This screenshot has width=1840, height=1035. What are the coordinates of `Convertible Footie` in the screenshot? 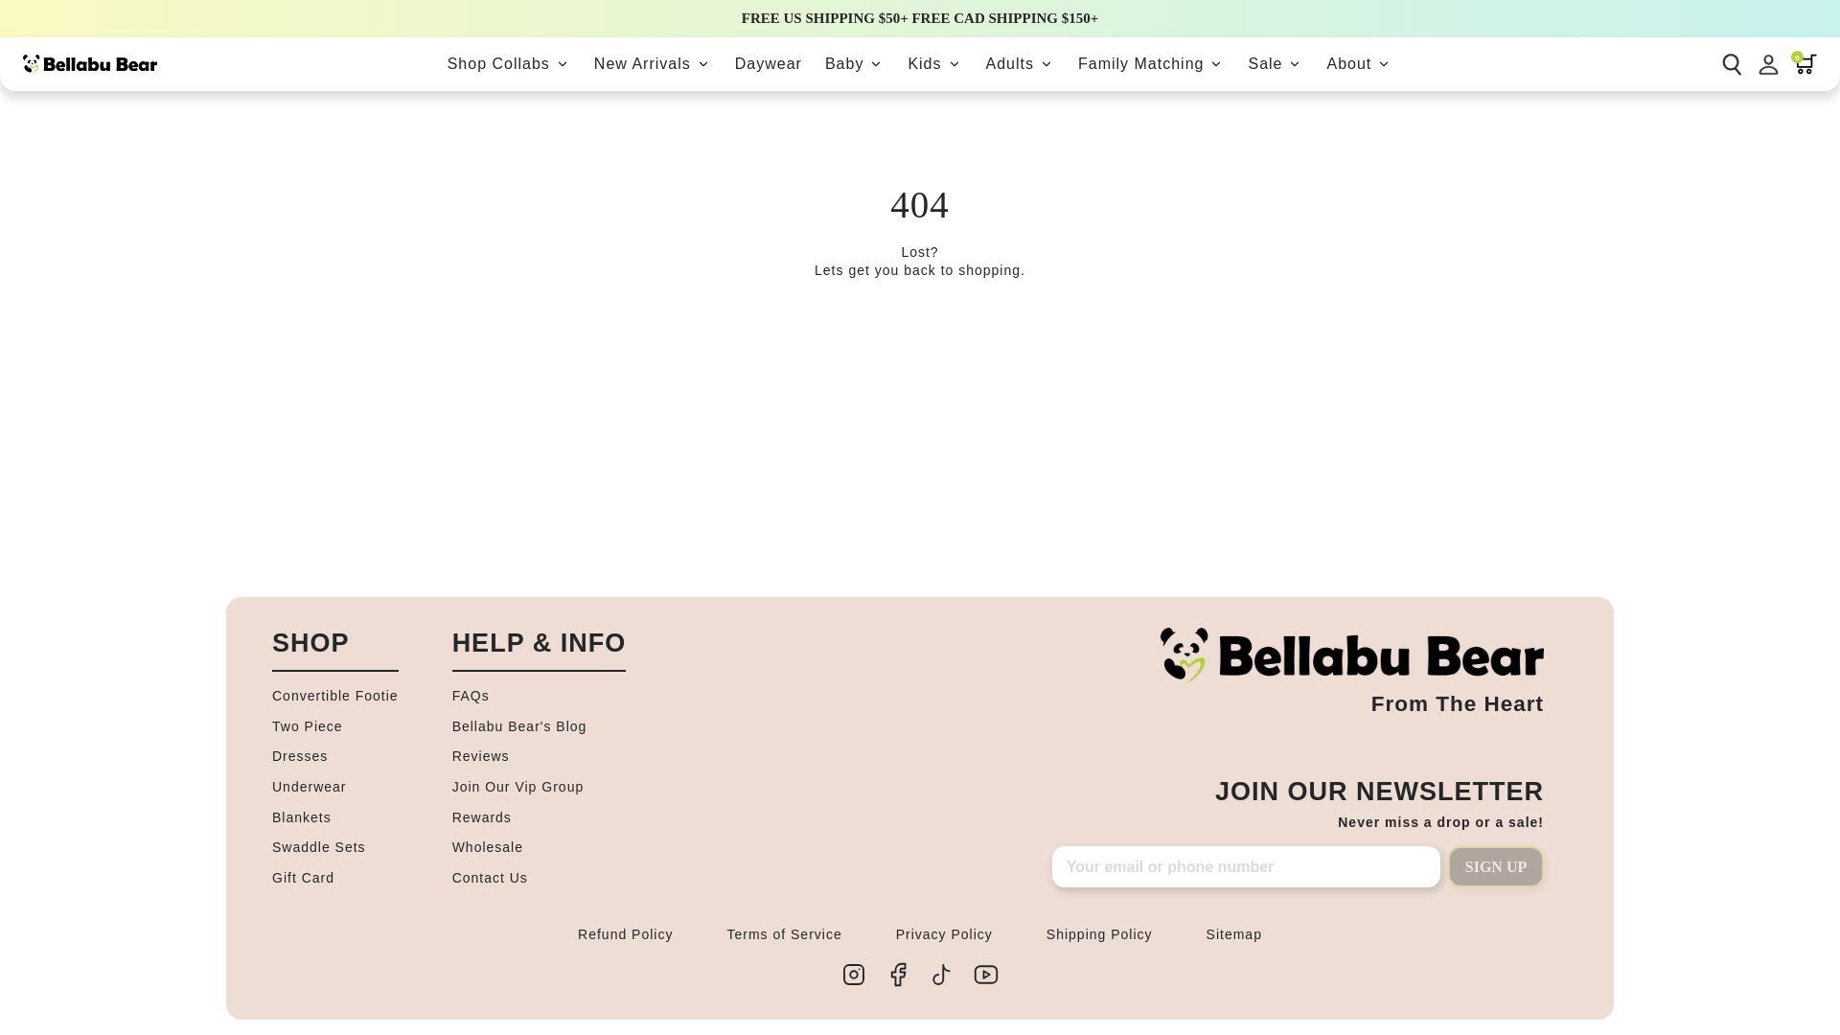 It's located at (335, 696).